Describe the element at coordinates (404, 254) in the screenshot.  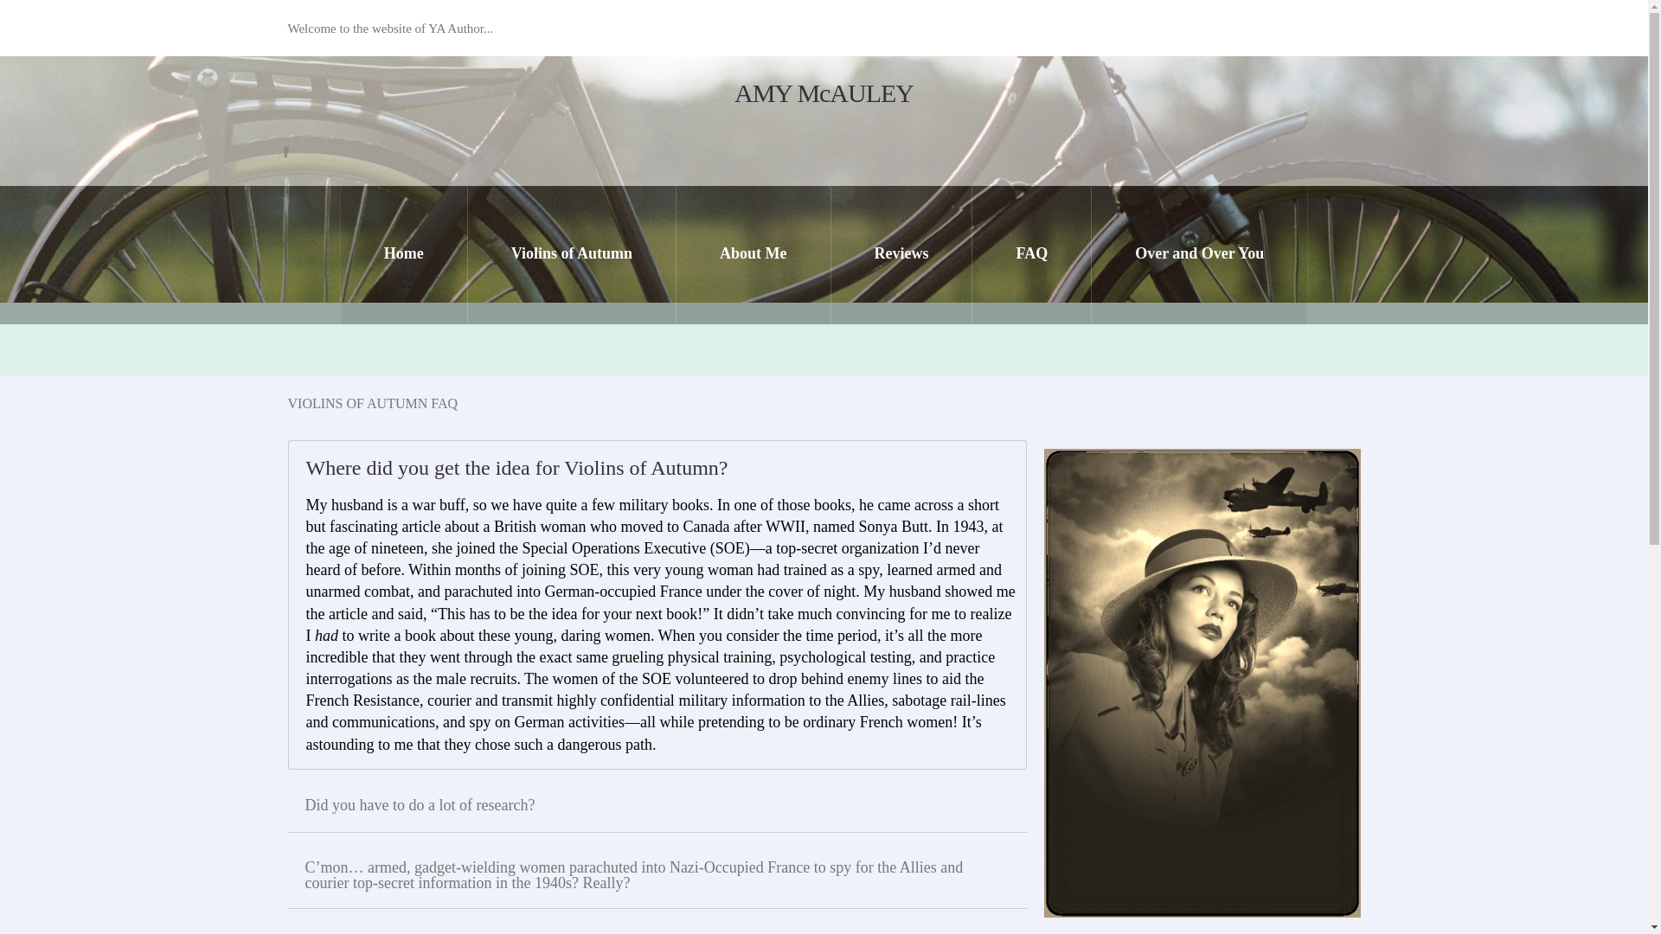
I see `Home` at that location.